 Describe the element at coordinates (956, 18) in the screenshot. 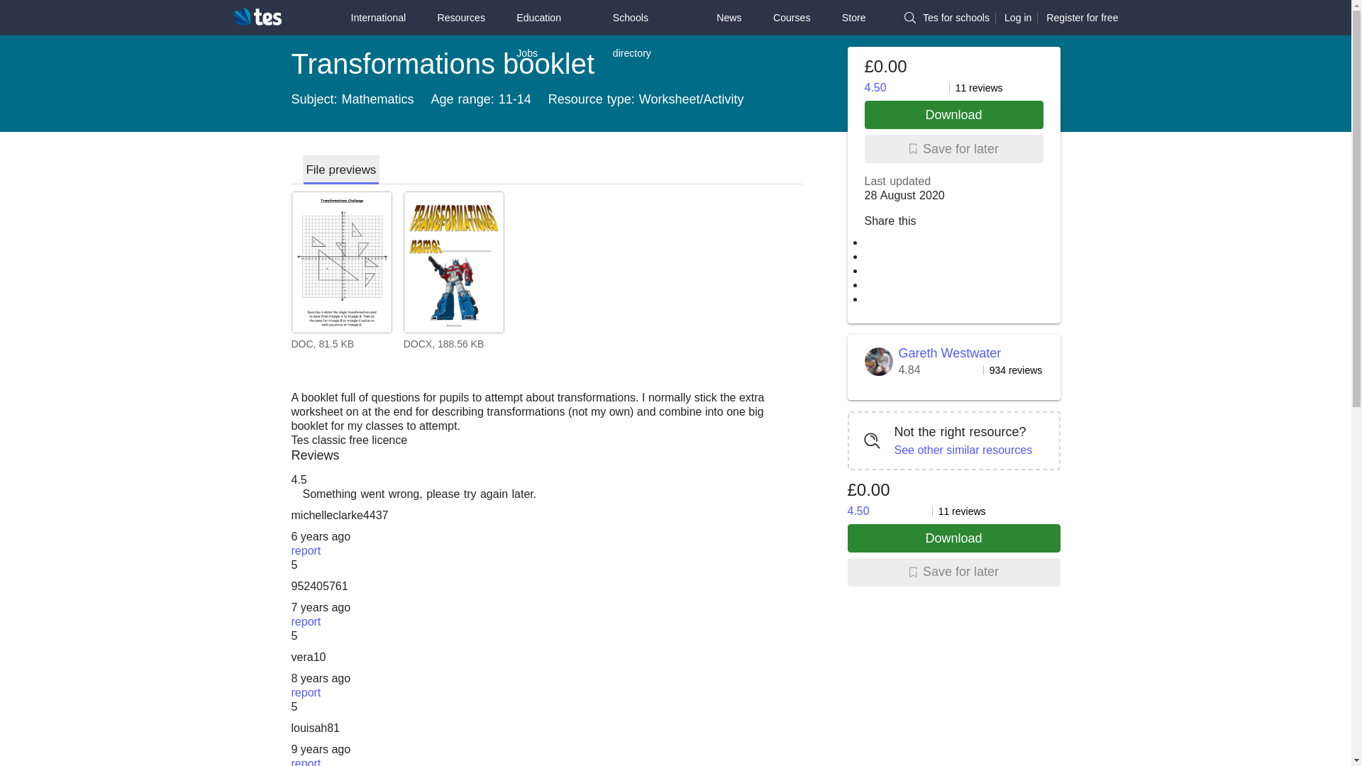

I see `Report this comment` at that location.